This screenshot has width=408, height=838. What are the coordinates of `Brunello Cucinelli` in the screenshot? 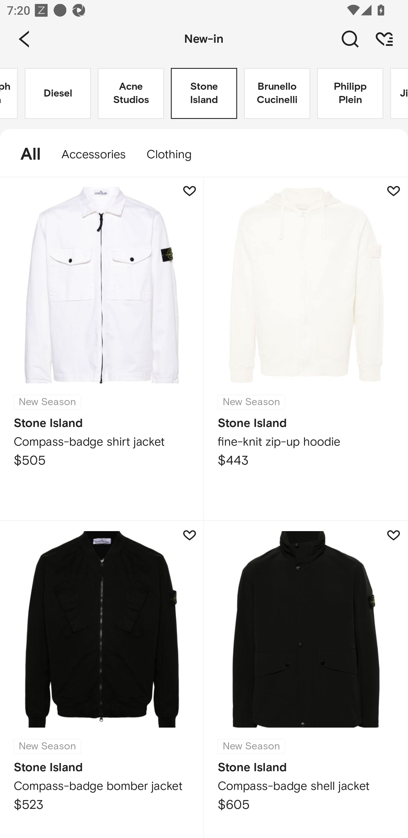 It's located at (277, 93).